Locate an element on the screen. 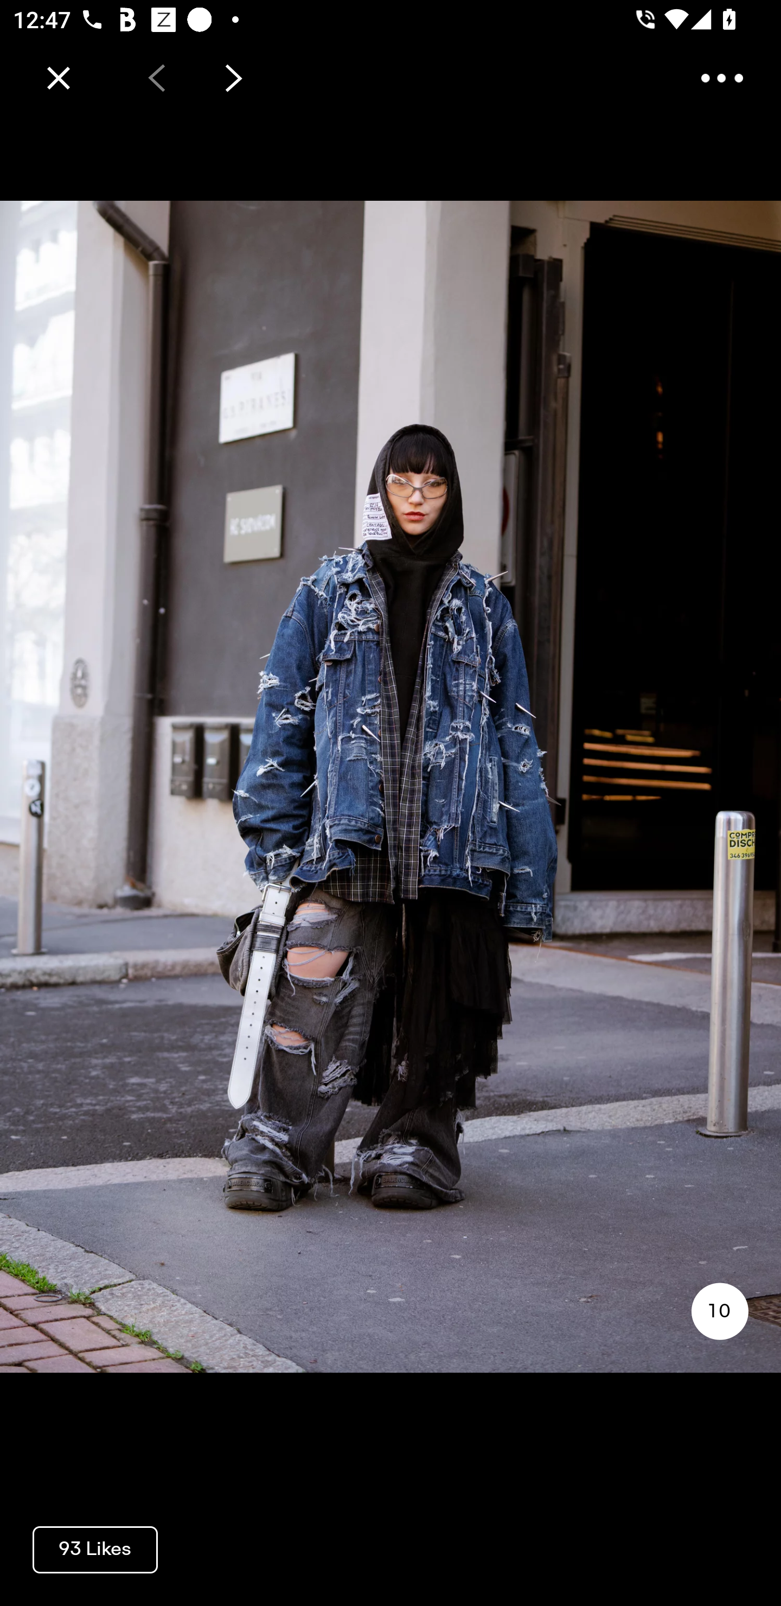 This screenshot has height=1606, width=781. 93 Likes is located at coordinates (95, 1548).